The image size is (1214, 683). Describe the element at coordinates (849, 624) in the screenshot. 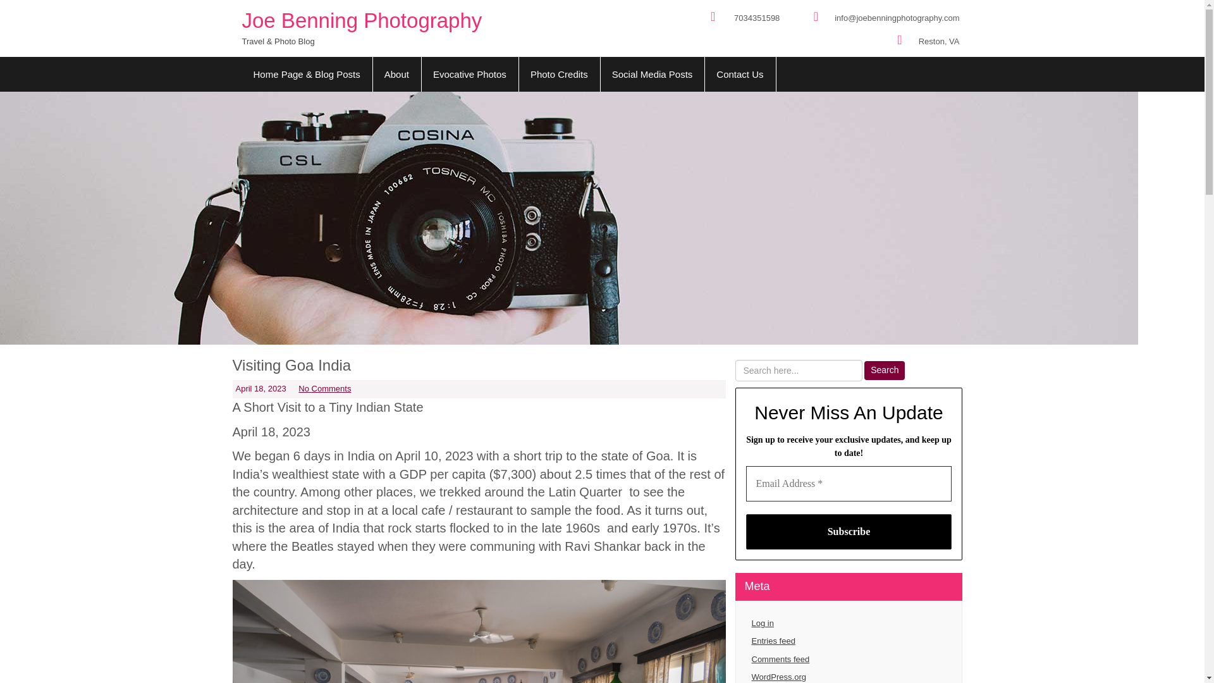

I see `Log in` at that location.